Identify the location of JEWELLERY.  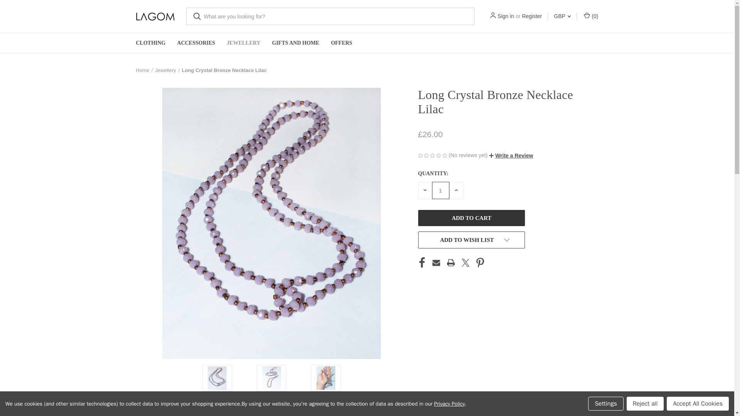
(243, 43).